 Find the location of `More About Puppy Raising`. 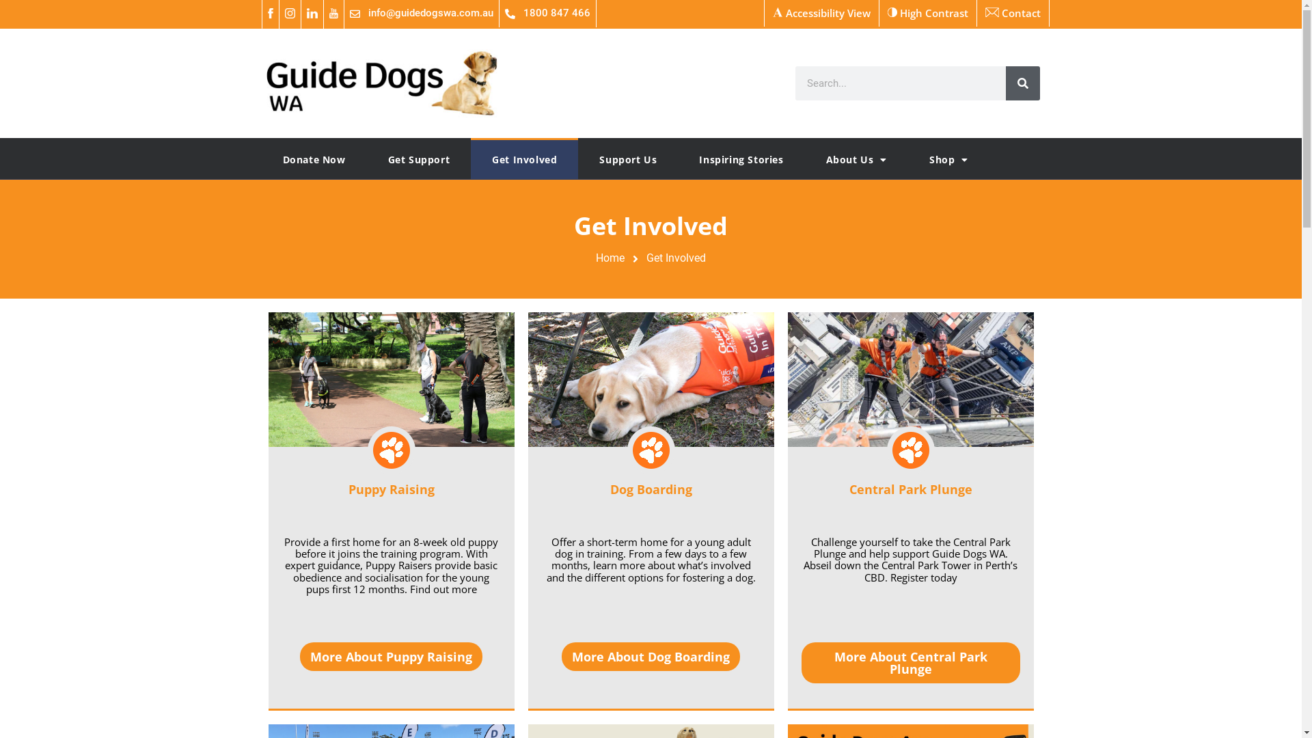

More About Puppy Raising is located at coordinates (391, 657).